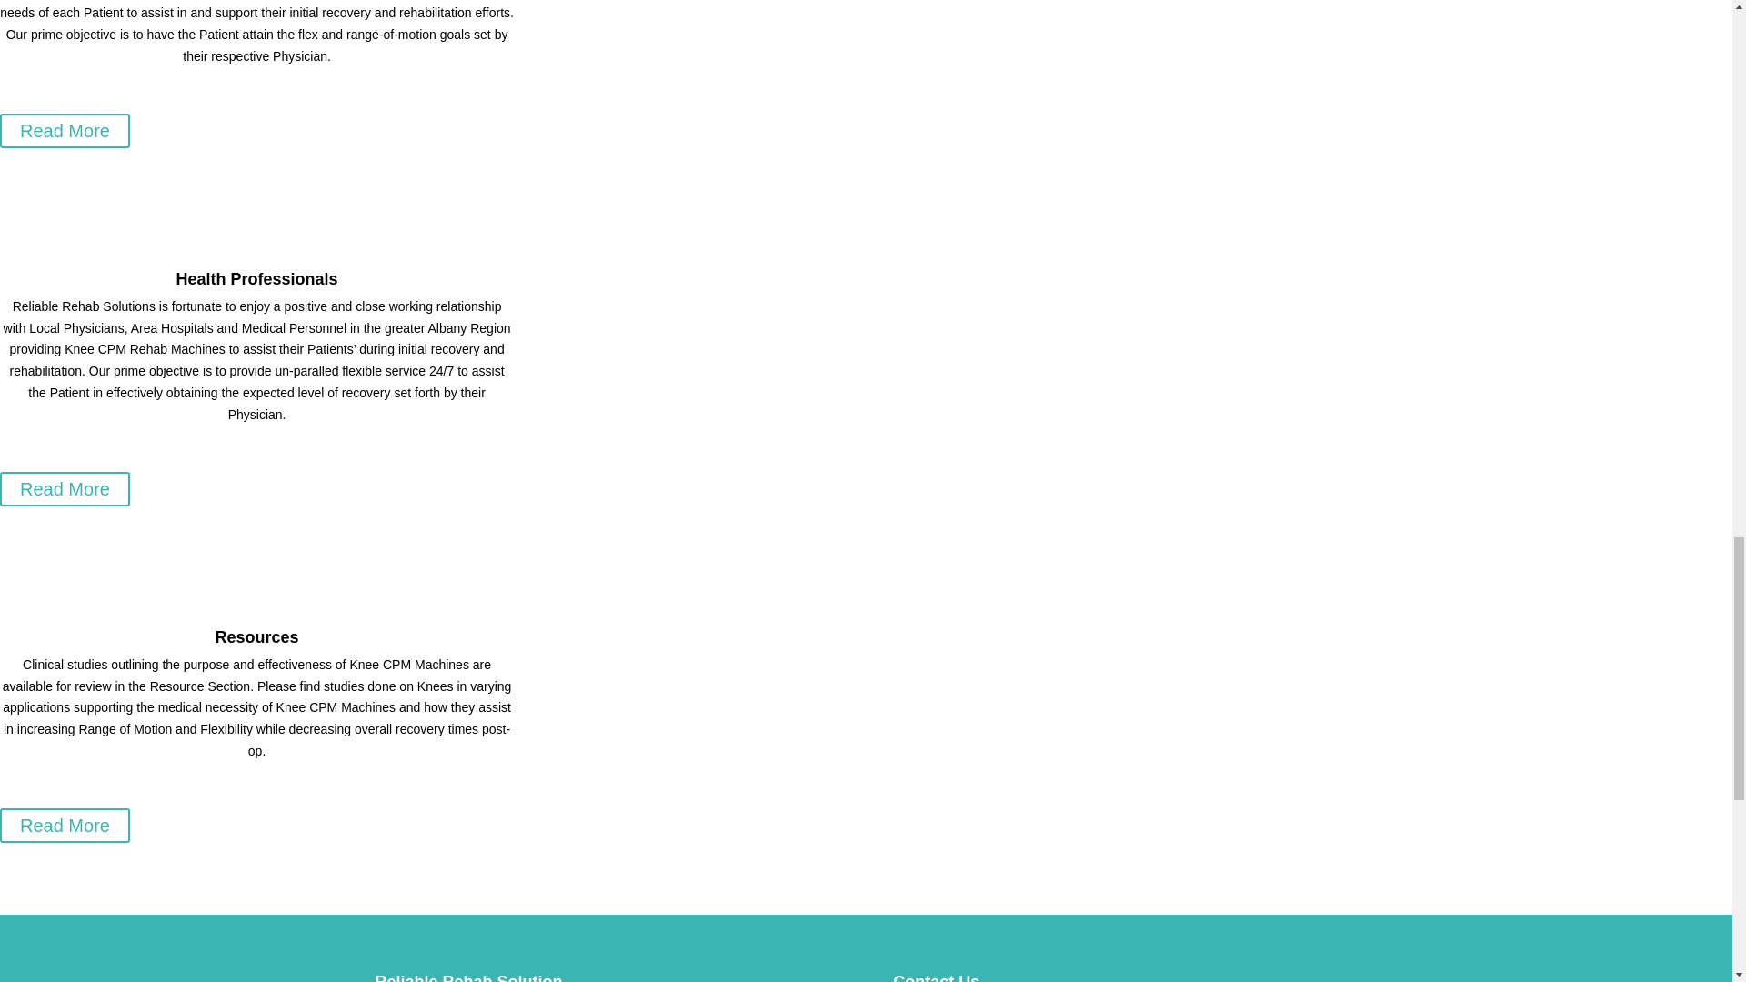  What do you see at coordinates (65, 131) in the screenshot?
I see `Read More` at bounding box center [65, 131].